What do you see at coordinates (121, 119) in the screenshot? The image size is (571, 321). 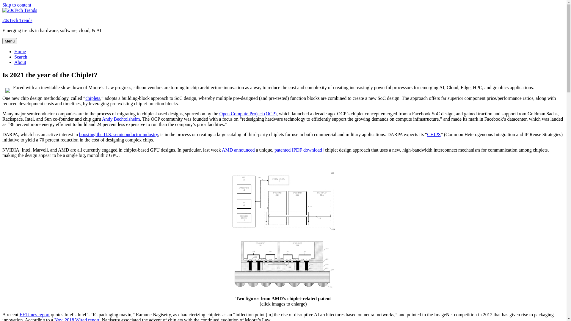 I see `Andy Bechtolsheim` at bounding box center [121, 119].